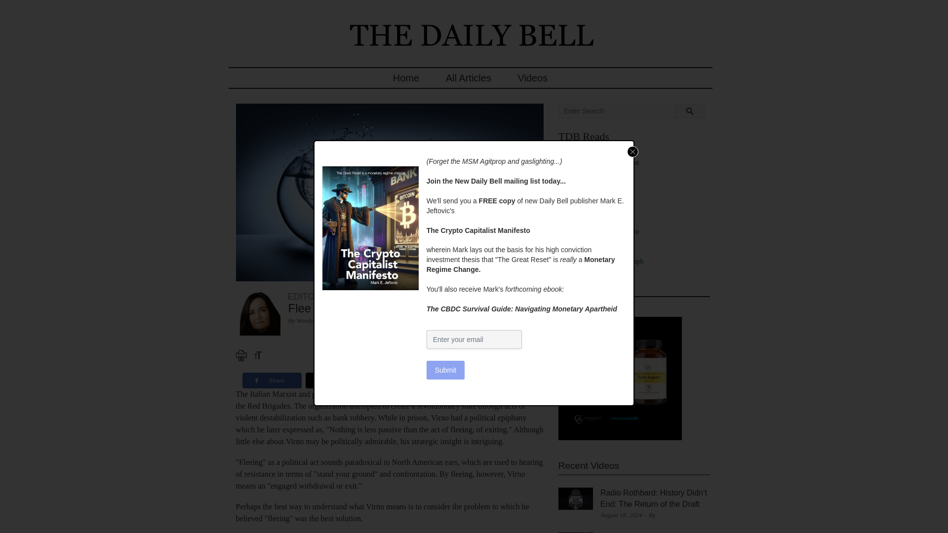 The width and height of the screenshot is (948, 533). I want to click on ZeroHedge, so click(593, 280).